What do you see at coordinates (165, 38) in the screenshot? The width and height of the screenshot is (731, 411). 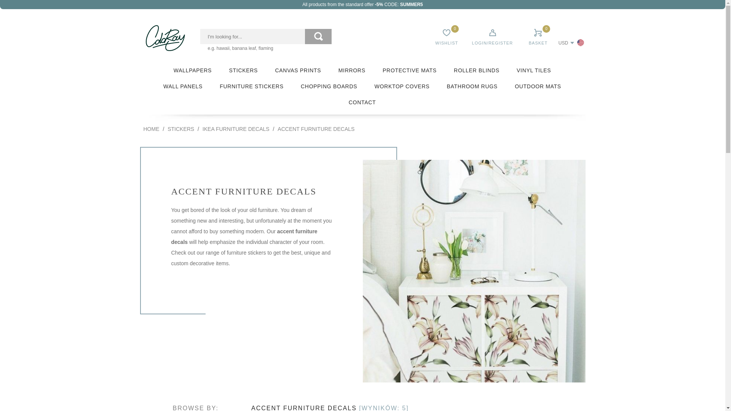 I see `go to main page` at bounding box center [165, 38].